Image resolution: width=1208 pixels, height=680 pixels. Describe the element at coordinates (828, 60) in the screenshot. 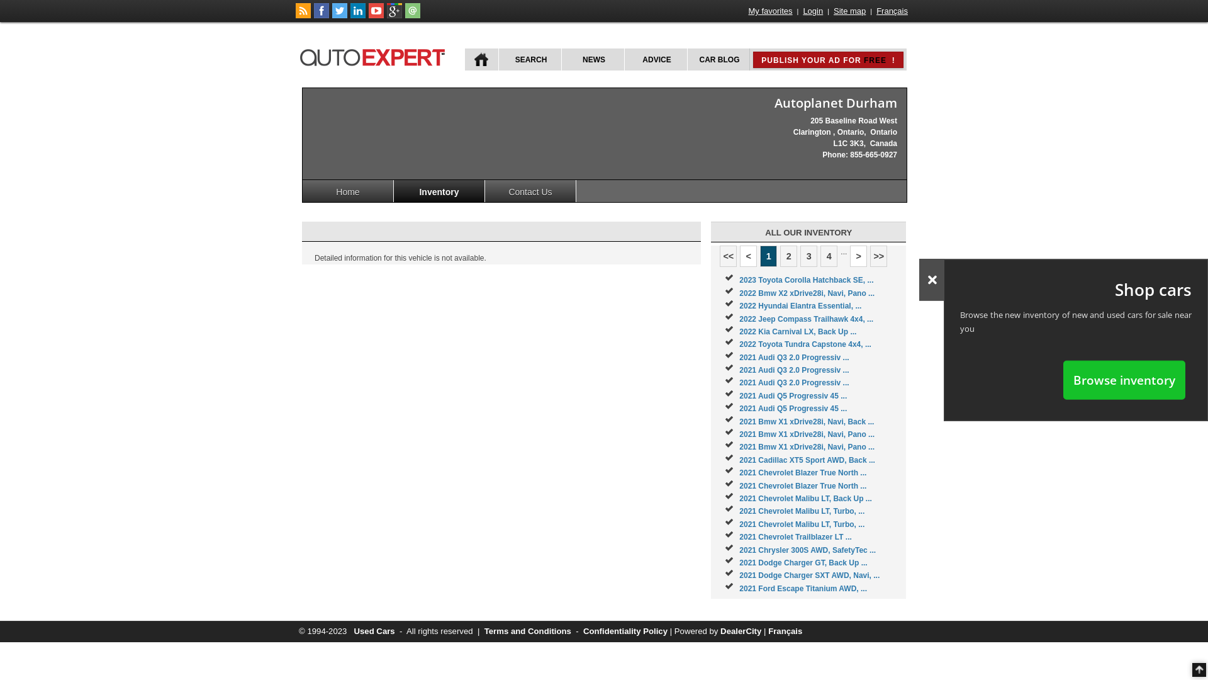

I see `PUBLISH YOUR AD FOR FREE  !` at that location.